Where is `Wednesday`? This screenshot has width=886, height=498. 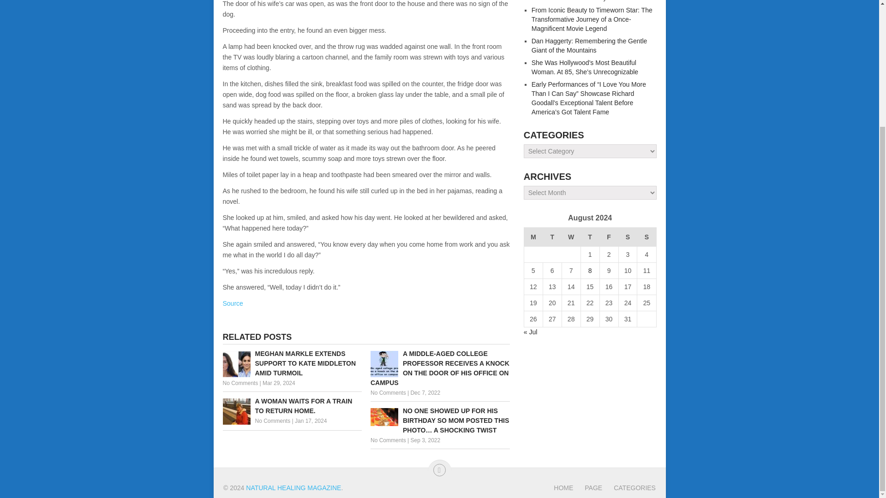
Wednesday is located at coordinates (571, 237).